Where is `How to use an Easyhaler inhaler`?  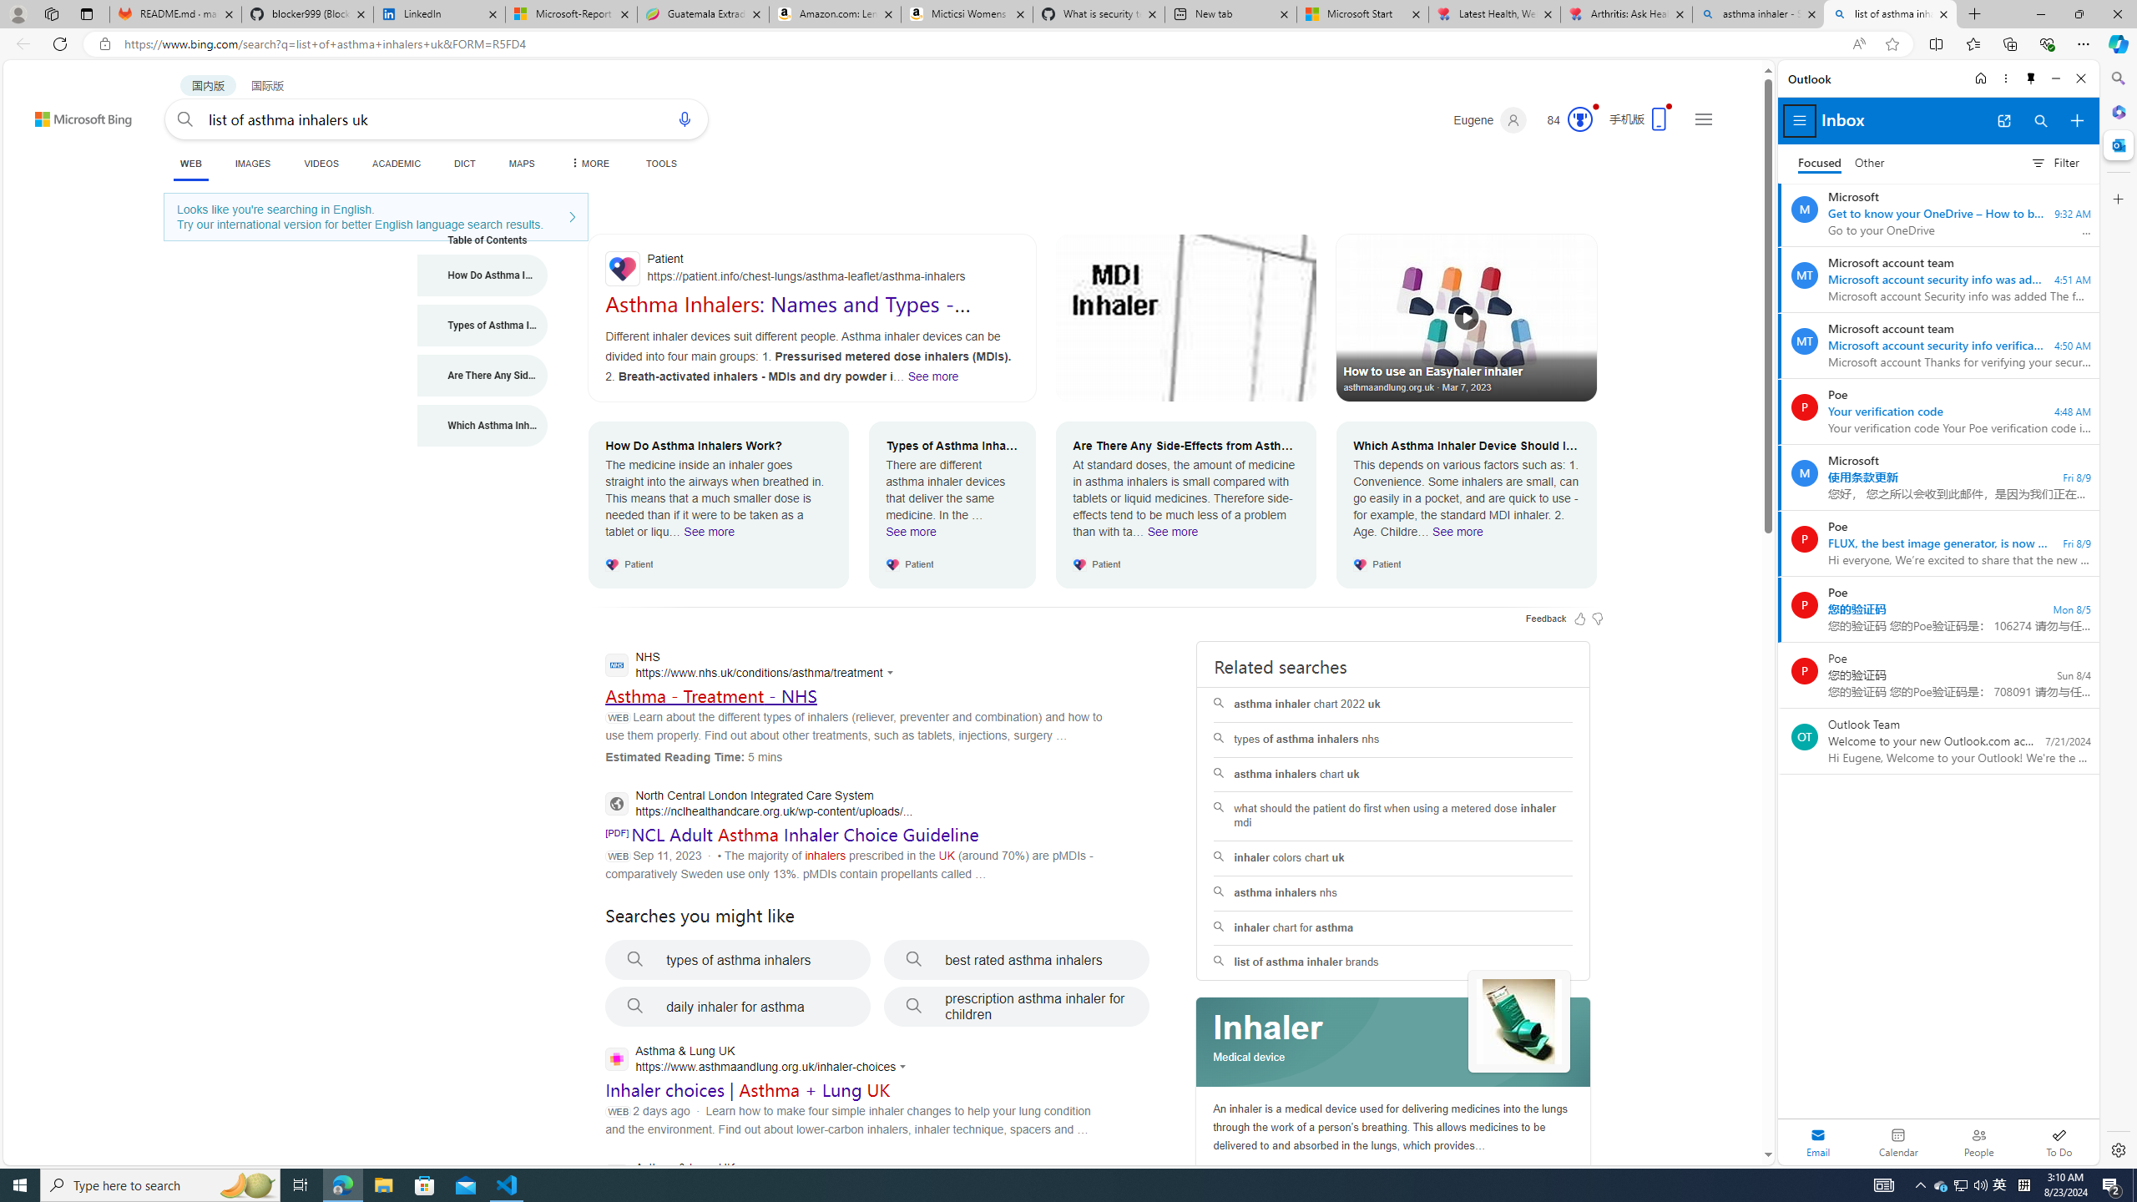
How to use an Easyhaler inhaler is located at coordinates (1467, 317).